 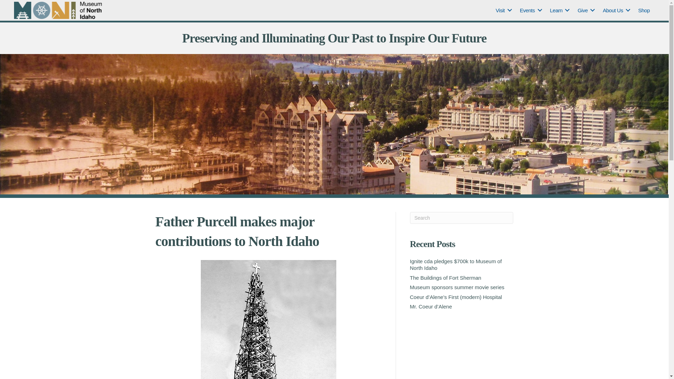 What do you see at coordinates (585, 11) in the screenshot?
I see `Give` at bounding box center [585, 11].